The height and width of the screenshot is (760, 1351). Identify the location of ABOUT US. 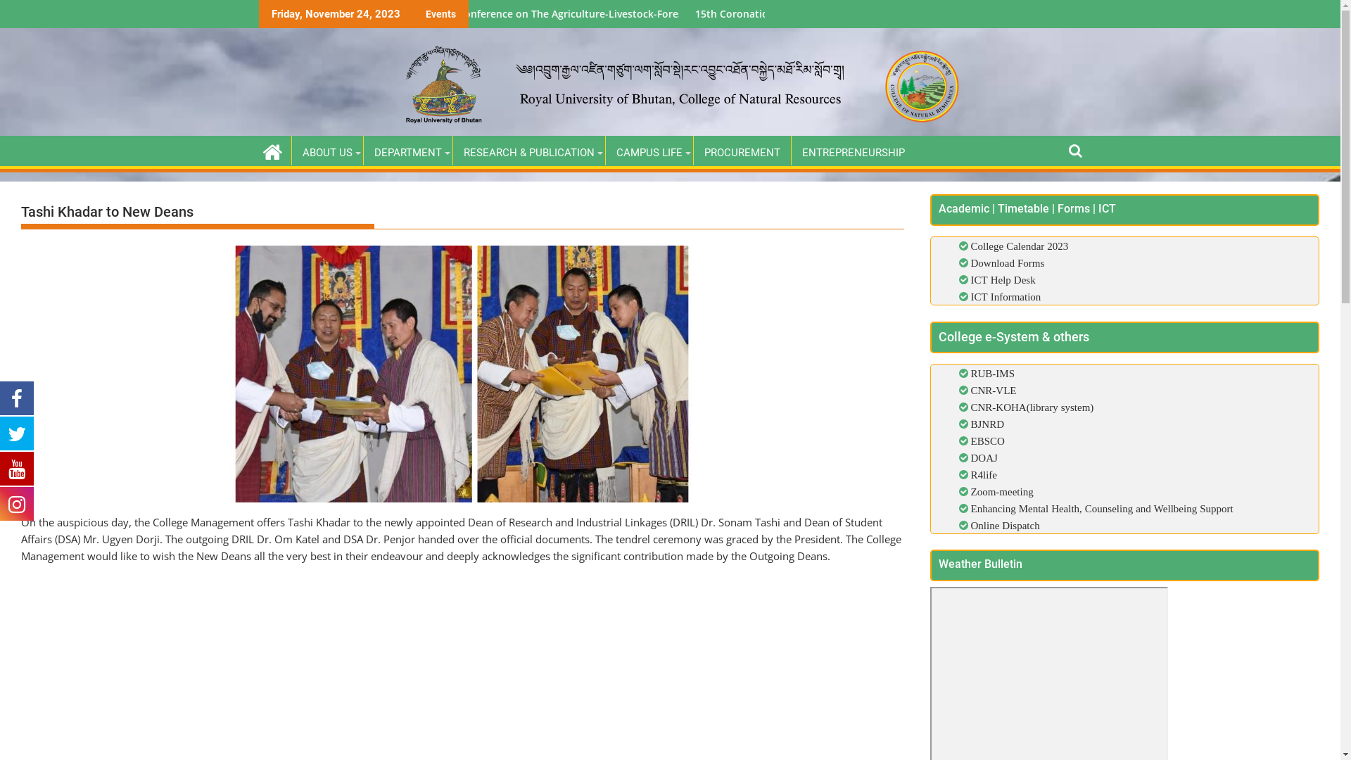
(326, 153).